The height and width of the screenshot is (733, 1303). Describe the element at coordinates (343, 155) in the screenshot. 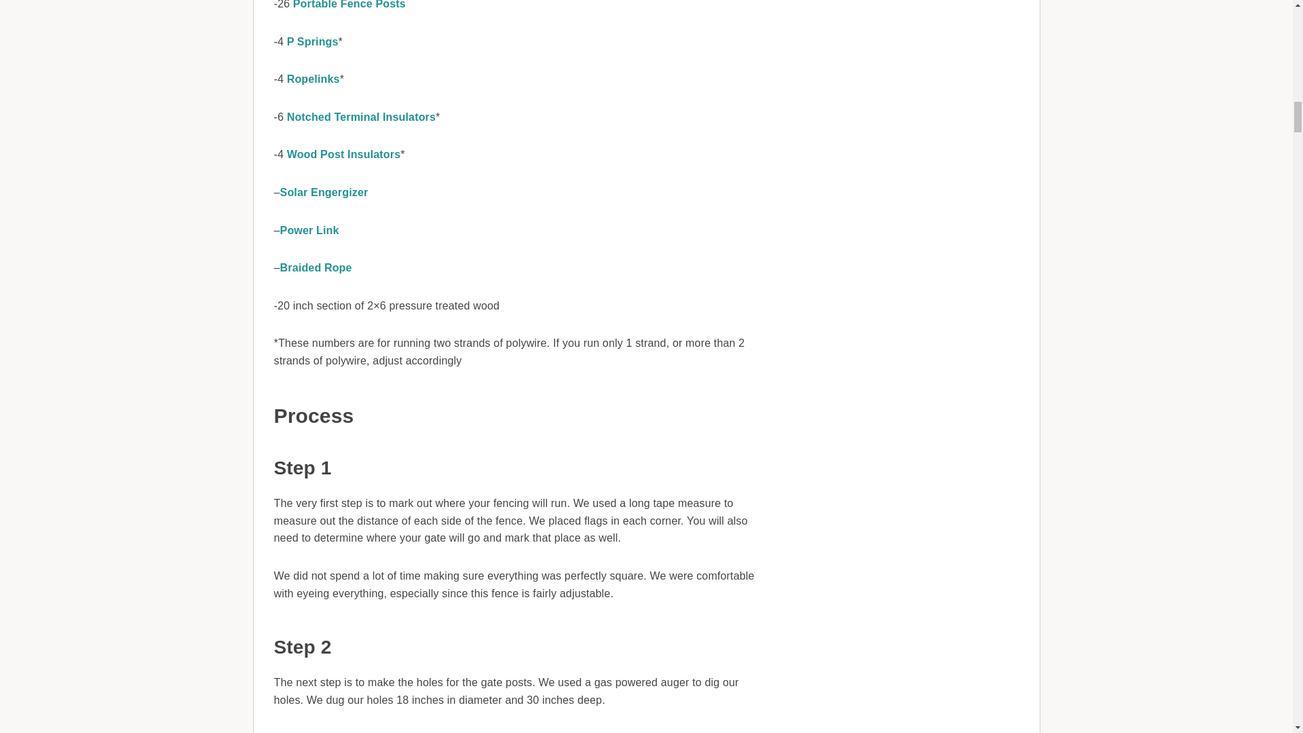

I see `Wood Post Insulators` at that location.